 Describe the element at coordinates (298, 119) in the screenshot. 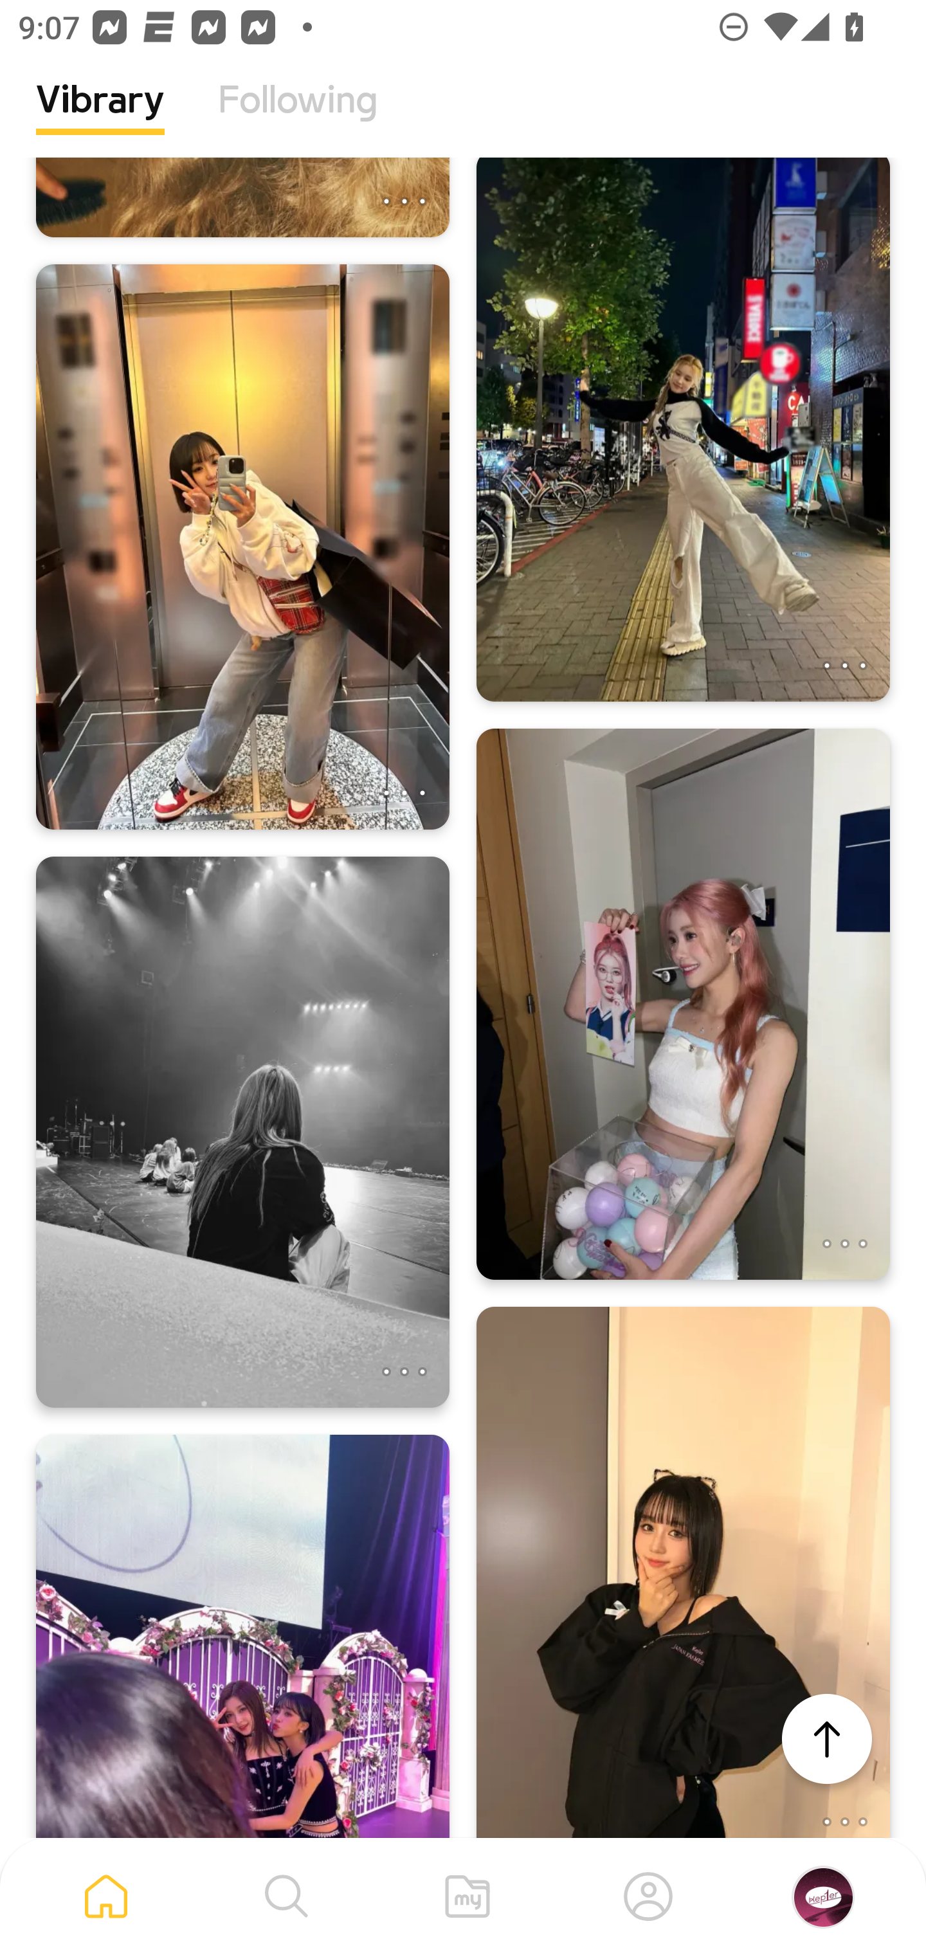

I see `Following` at that location.